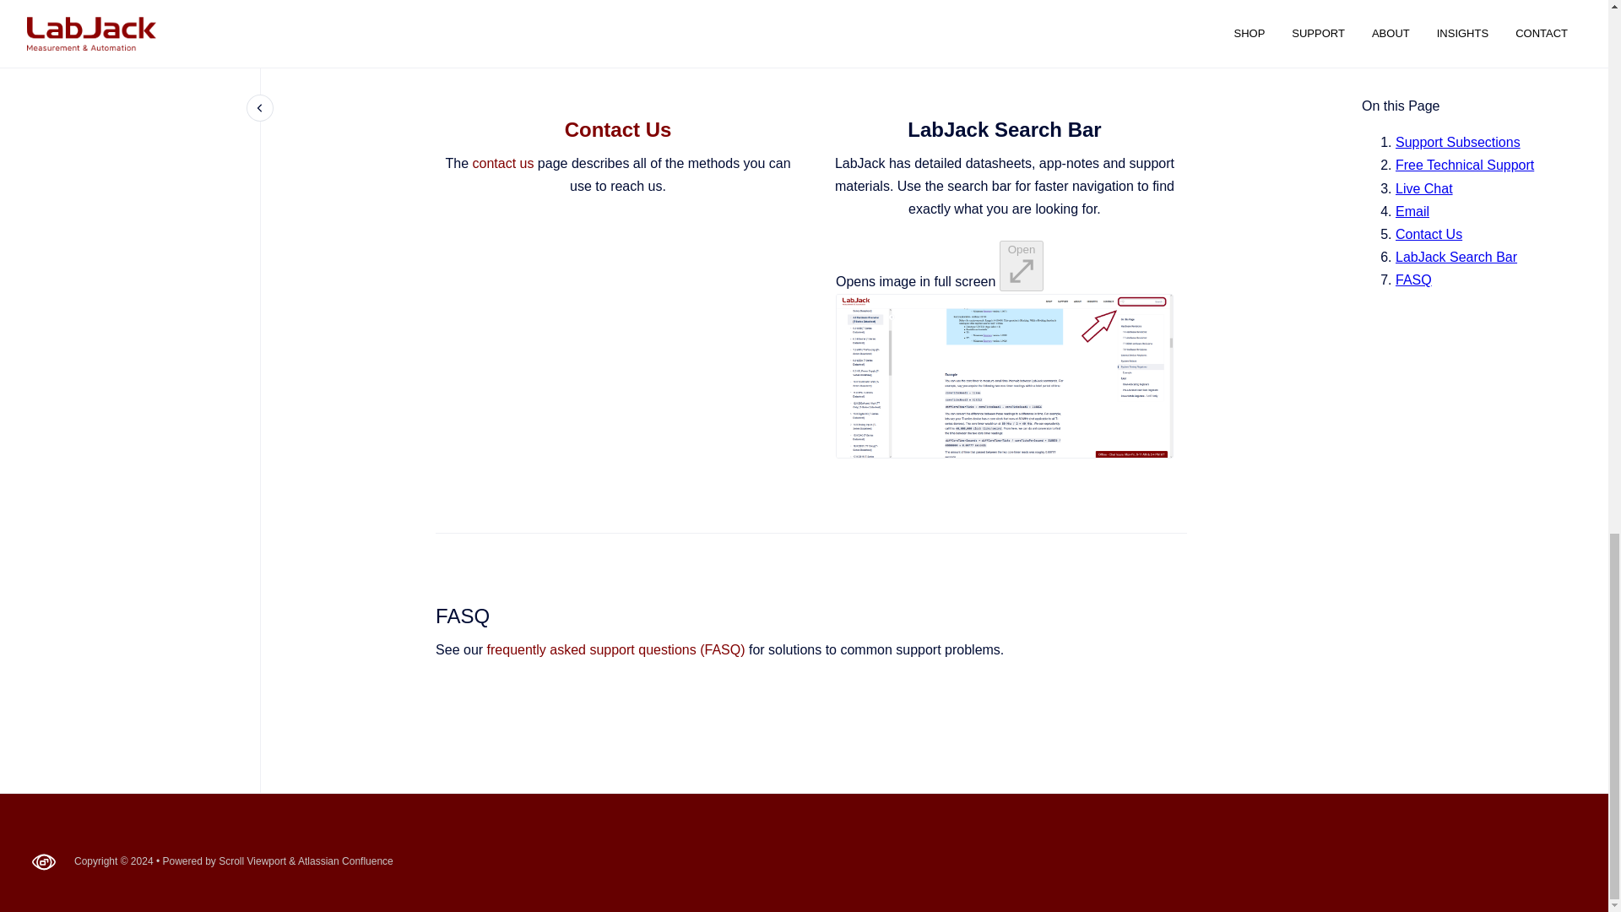 This screenshot has width=1621, height=912. What do you see at coordinates (427, 614) in the screenshot?
I see `Copy to clipboard` at bounding box center [427, 614].